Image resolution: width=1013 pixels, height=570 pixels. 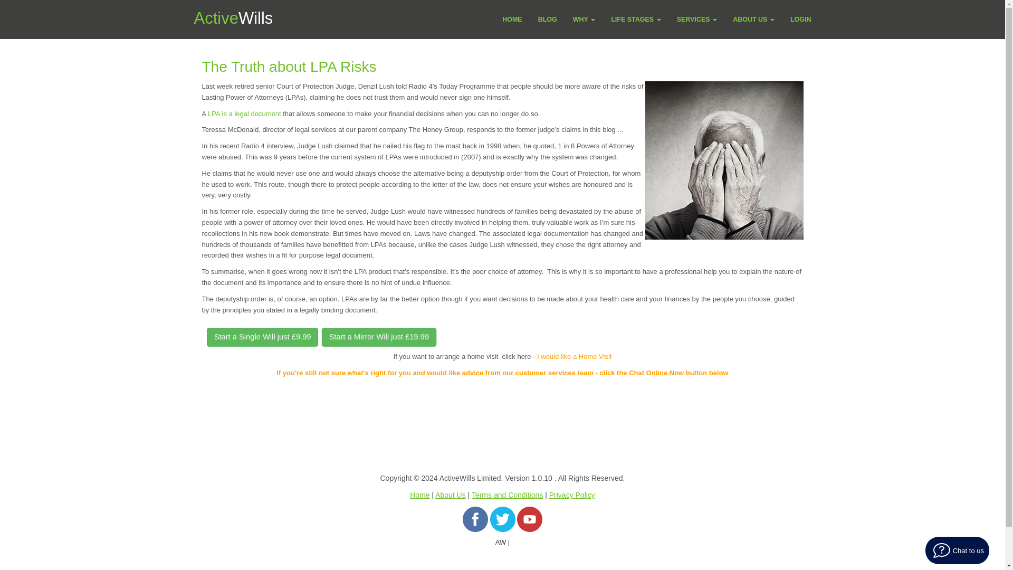 What do you see at coordinates (451, 495) in the screenshot?
I see `About Us` at bounding box center [451, 495].